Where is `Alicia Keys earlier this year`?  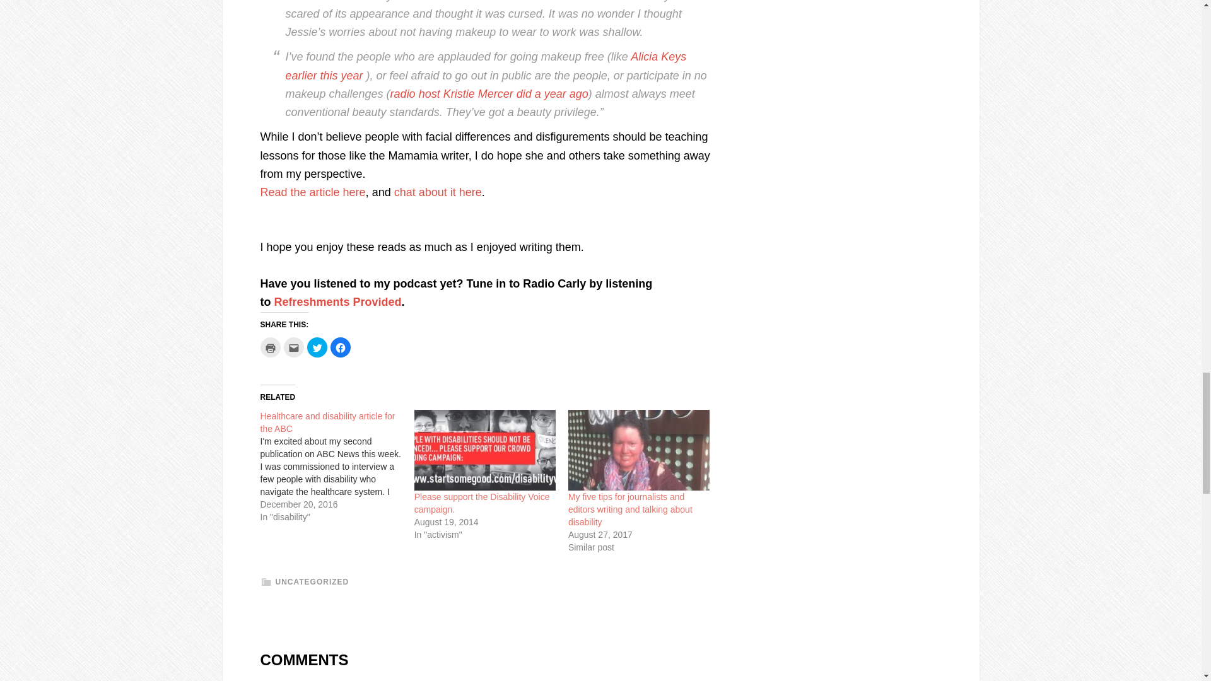
Alicia Keys earlier this year is located at coordinates (486, 66).